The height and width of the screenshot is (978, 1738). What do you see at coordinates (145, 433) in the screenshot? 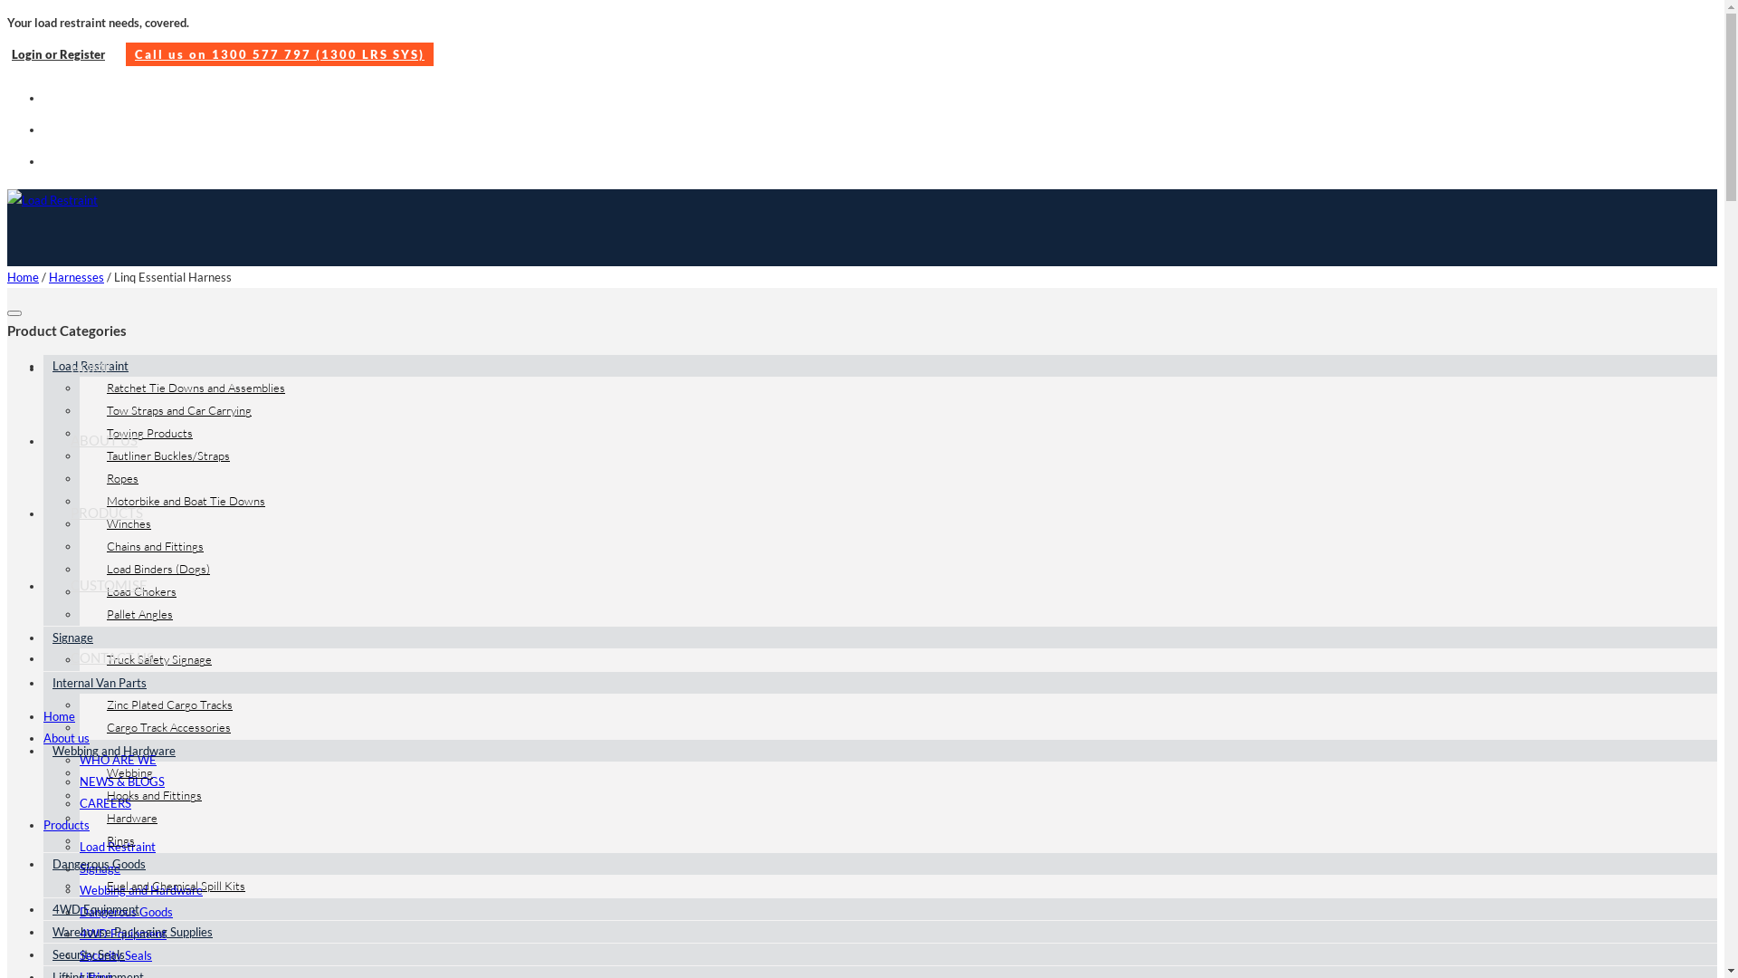
I see `Towing Products` at bounding box center [145, 433].